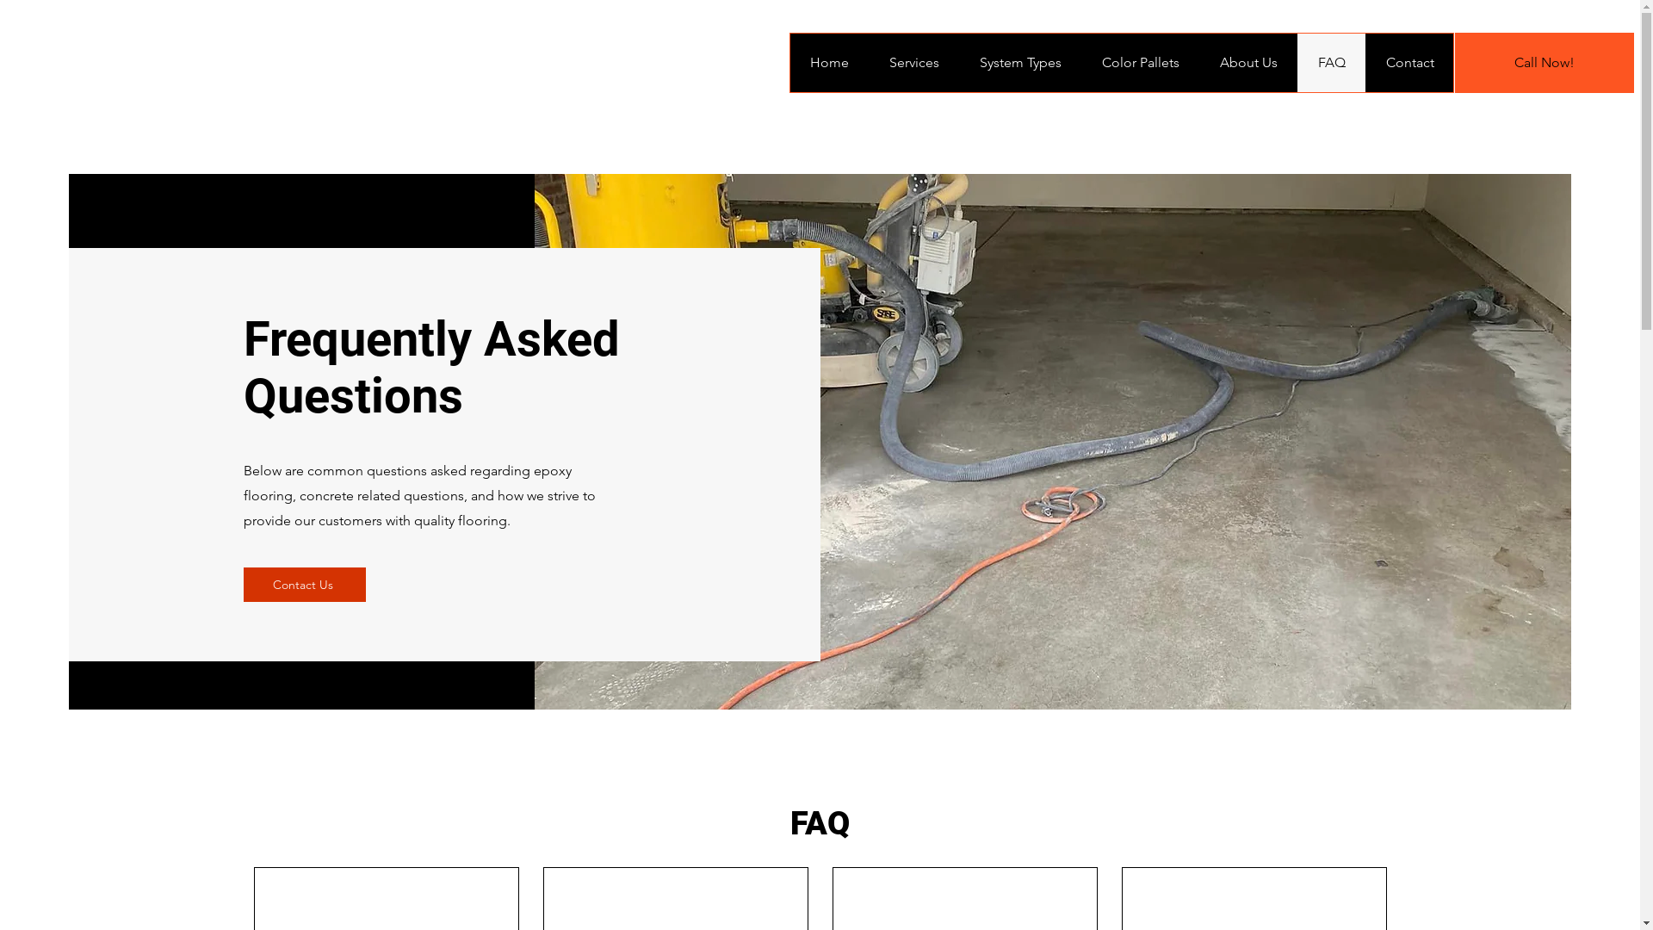 This screenshot has width=1653, height=930. I want to click on Contact, so click(1409, 62).